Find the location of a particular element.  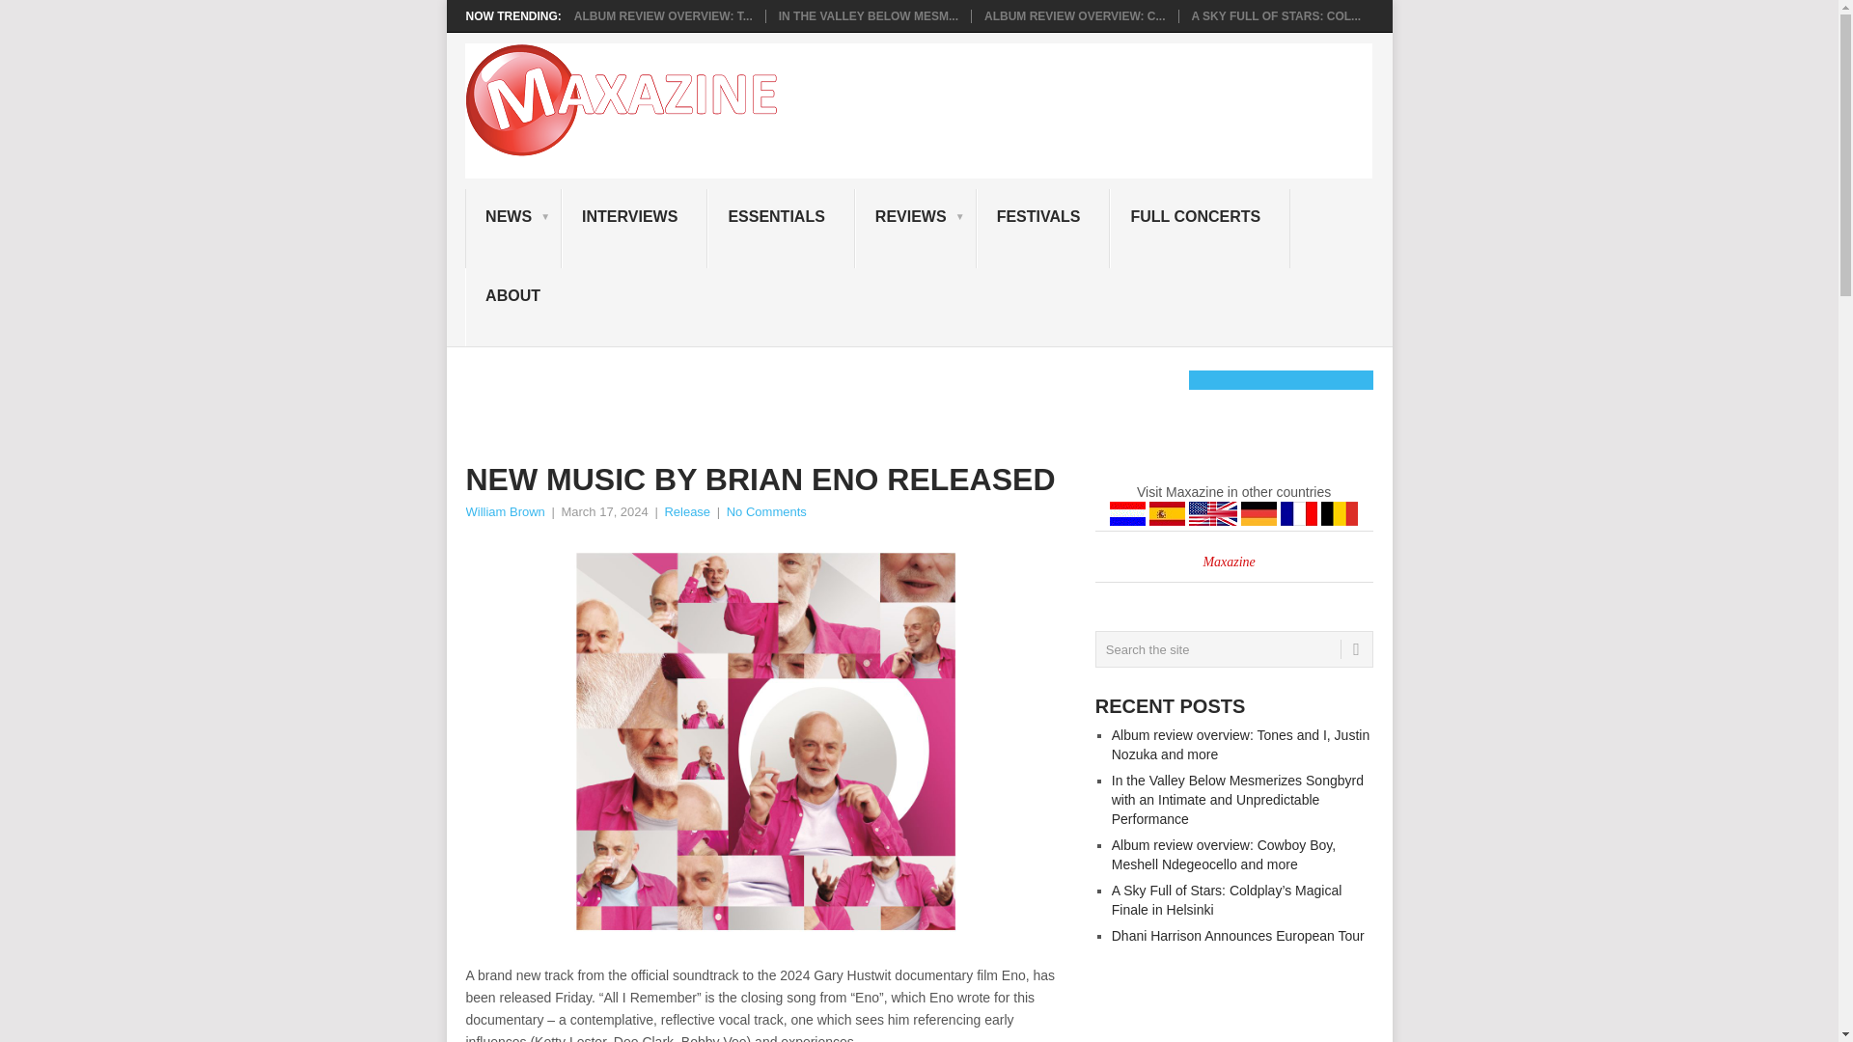

FESTIVALS is located at coordinates (1042, 228).